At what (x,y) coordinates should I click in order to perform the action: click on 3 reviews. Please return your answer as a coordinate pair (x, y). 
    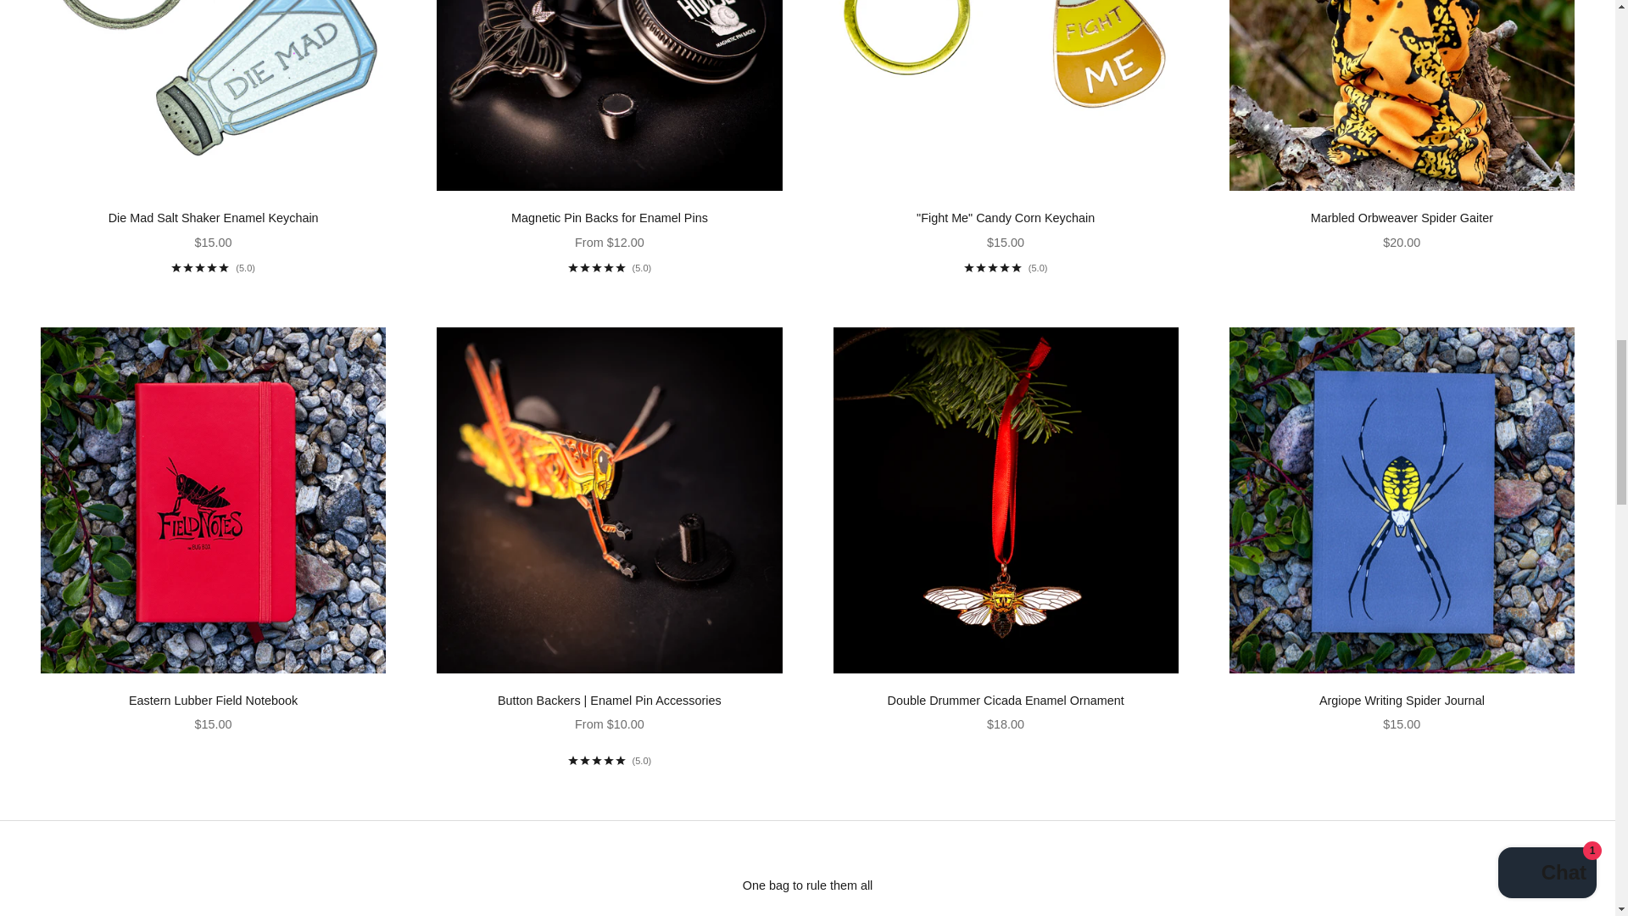
    Looking at the image, I should click on (1006, 267).